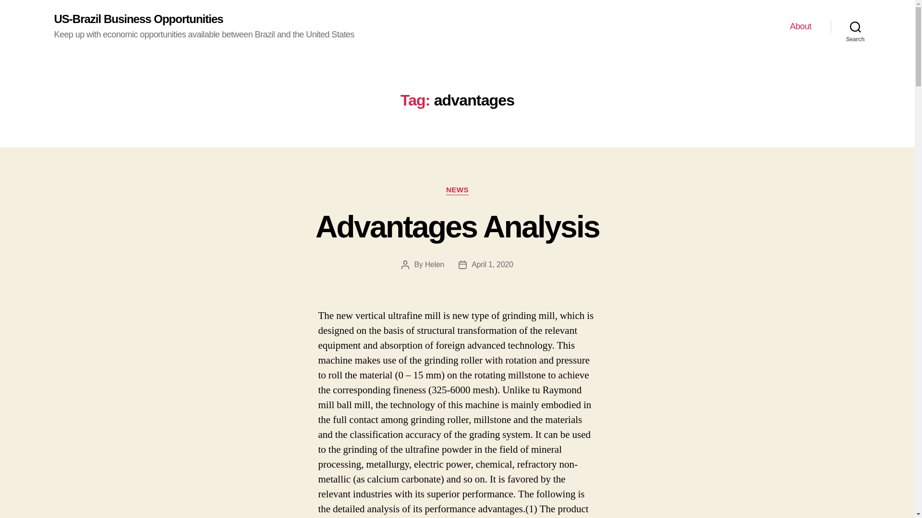 The image size is (922, 518). I want to click on April 1, 2020, so click(492, 265).